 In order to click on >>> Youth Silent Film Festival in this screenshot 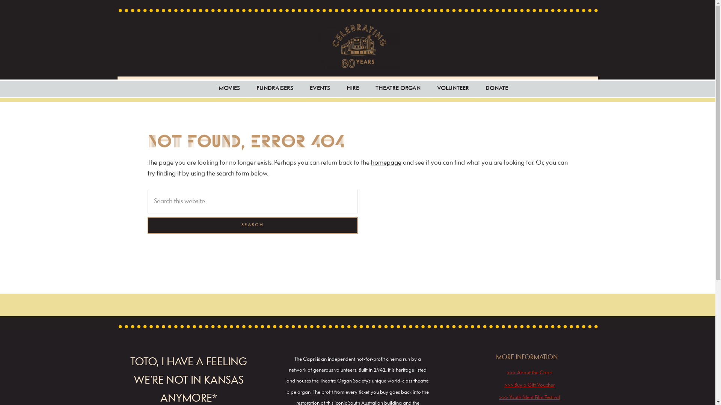, I will do `click(529, 397)`.